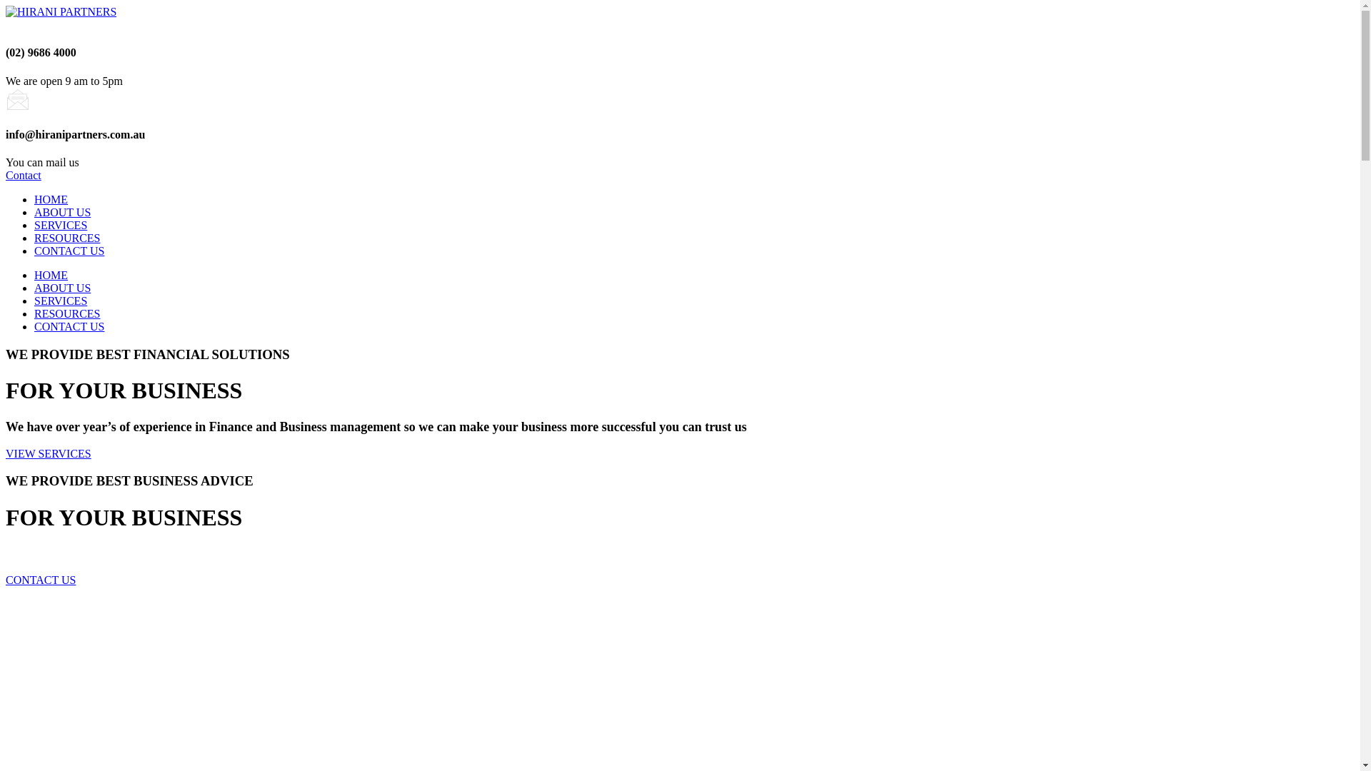 This screenshot has width=1371, height=771. Describe the element at coordinates (24, 176) in the screenshot. I see `Contact` at that location.